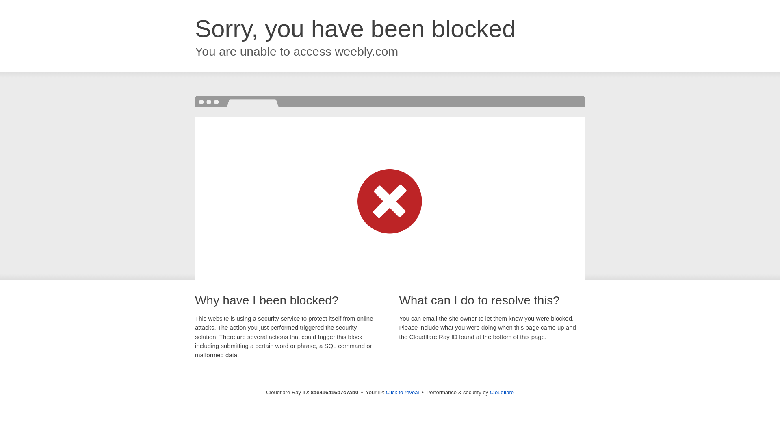  I want to click on Click to reveal, so click(403, 393).